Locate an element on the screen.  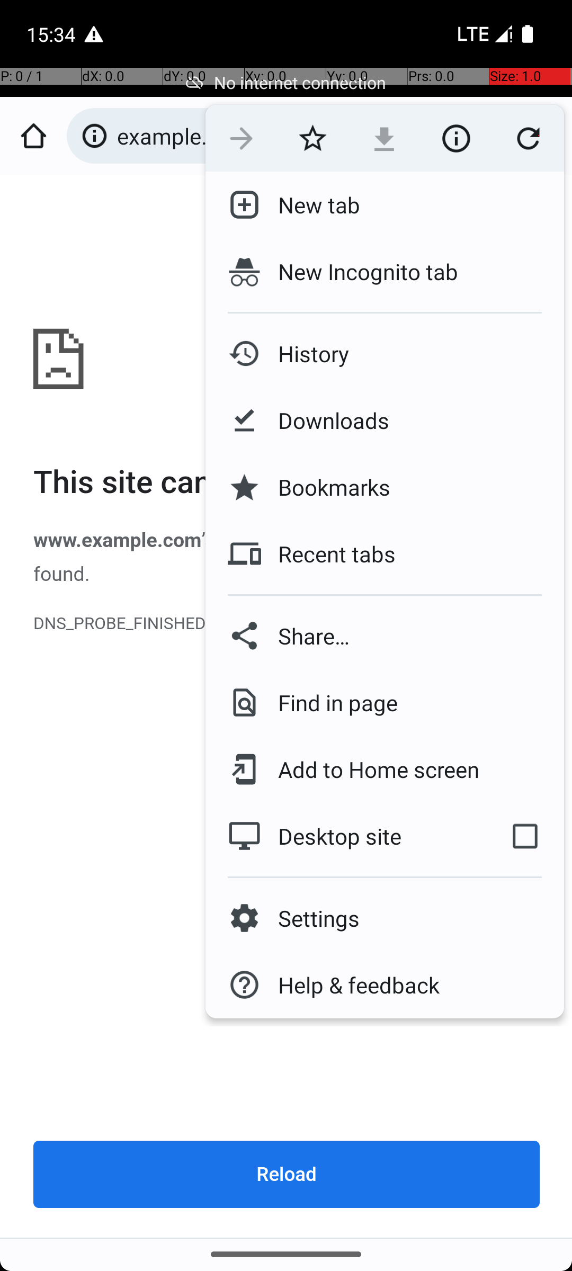
Stop refreshing is located at coordinates (528, 138).